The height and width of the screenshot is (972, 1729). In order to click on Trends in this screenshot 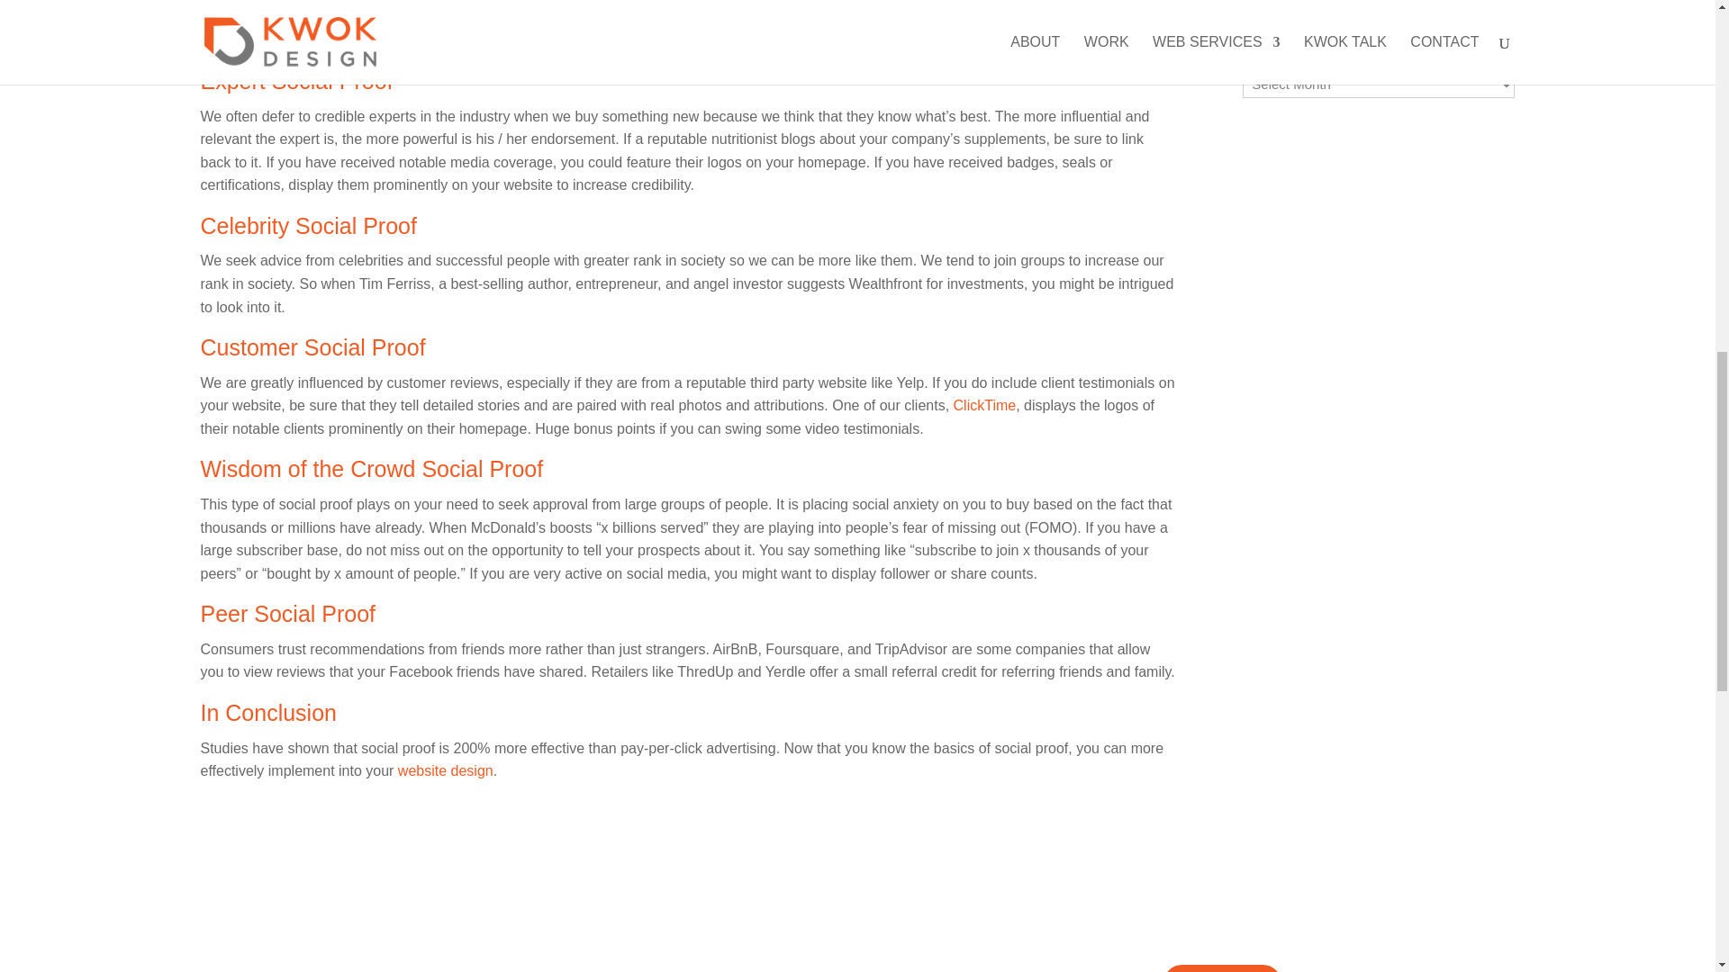, I will do `click(1264, 2)`.